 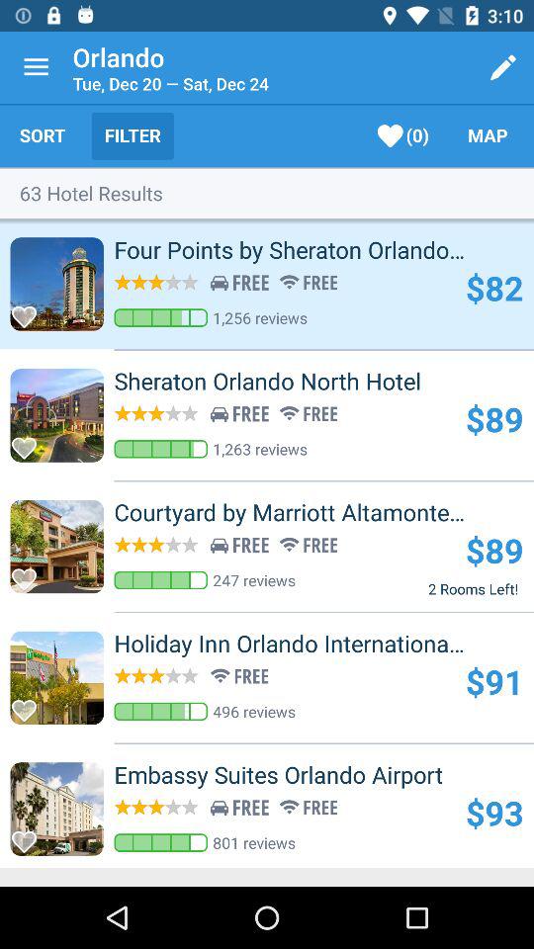 What do you see at coordinates (494, 681) in the screenshot?
I see `select the icon next to the 496 reviews` at bounding box center [494, 681].